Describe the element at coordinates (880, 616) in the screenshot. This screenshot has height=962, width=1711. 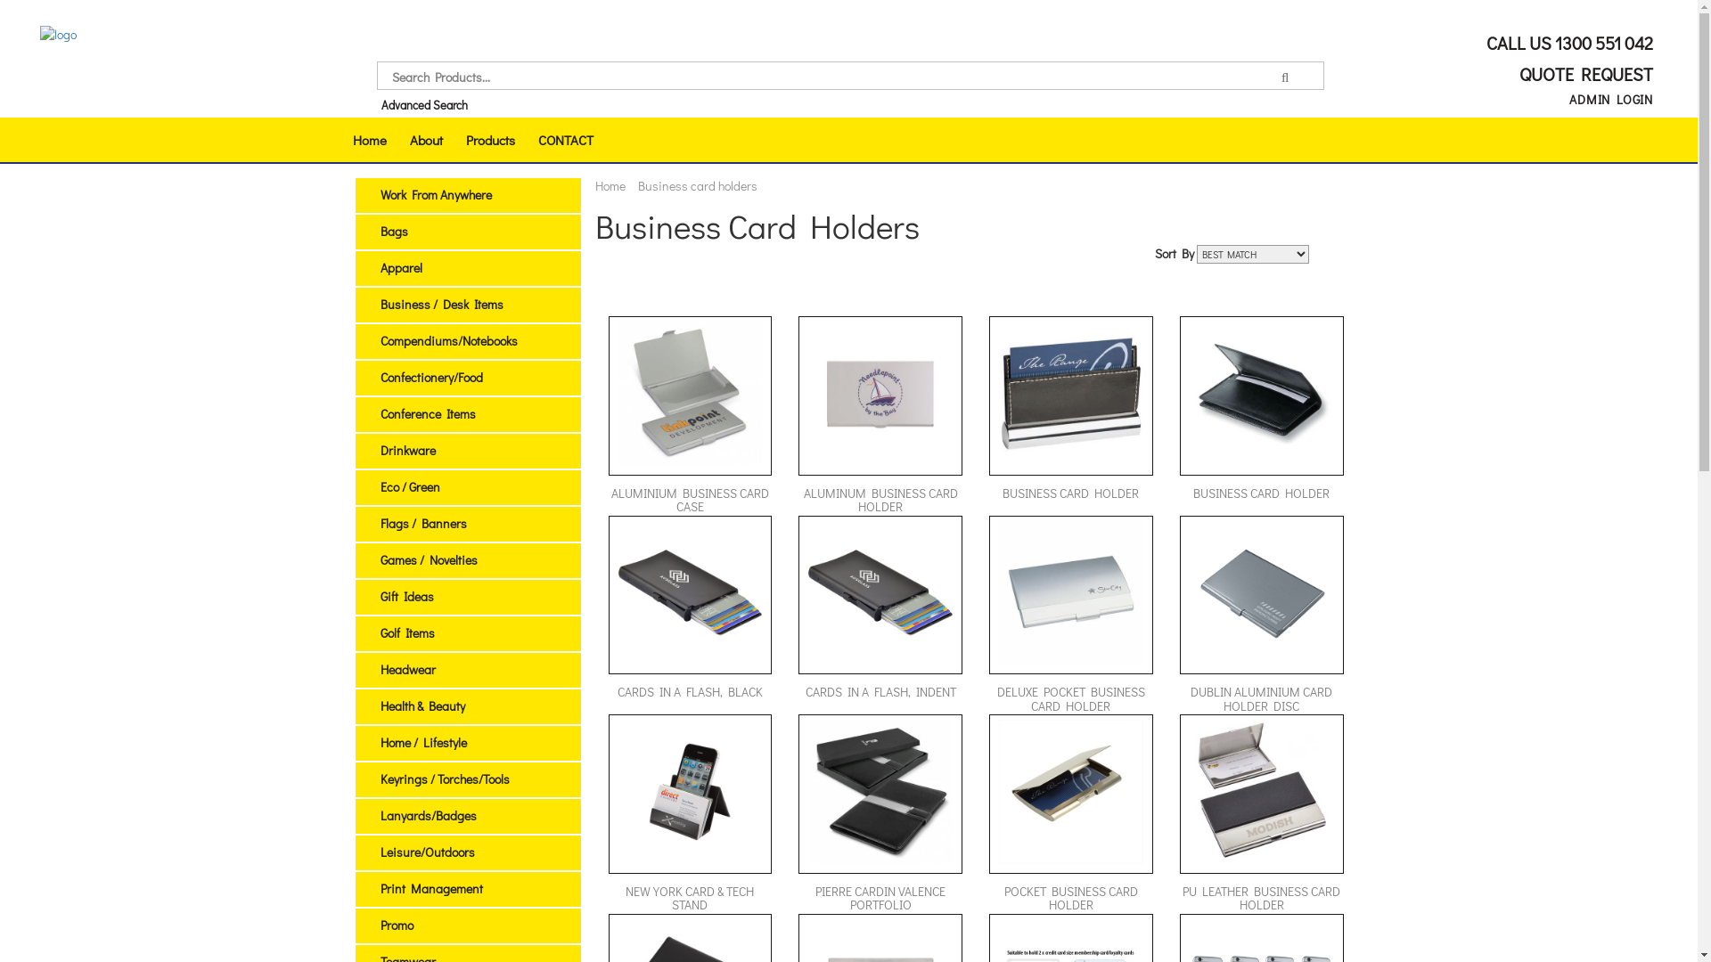
I see `CARDS IN A FLASH, INDENT` at that location.